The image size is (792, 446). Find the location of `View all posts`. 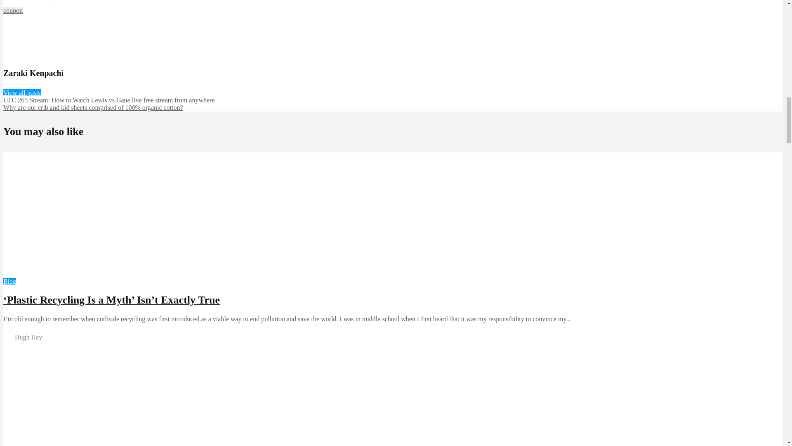

View all posts is located at coordinates (22, 93).